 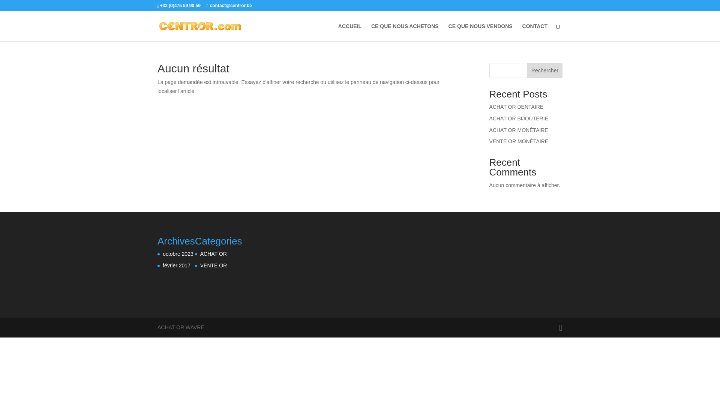 What do you see at coordinates (214, 265) in the screenshot?
I see `VENTE OR` at bounding box center [214, 265].